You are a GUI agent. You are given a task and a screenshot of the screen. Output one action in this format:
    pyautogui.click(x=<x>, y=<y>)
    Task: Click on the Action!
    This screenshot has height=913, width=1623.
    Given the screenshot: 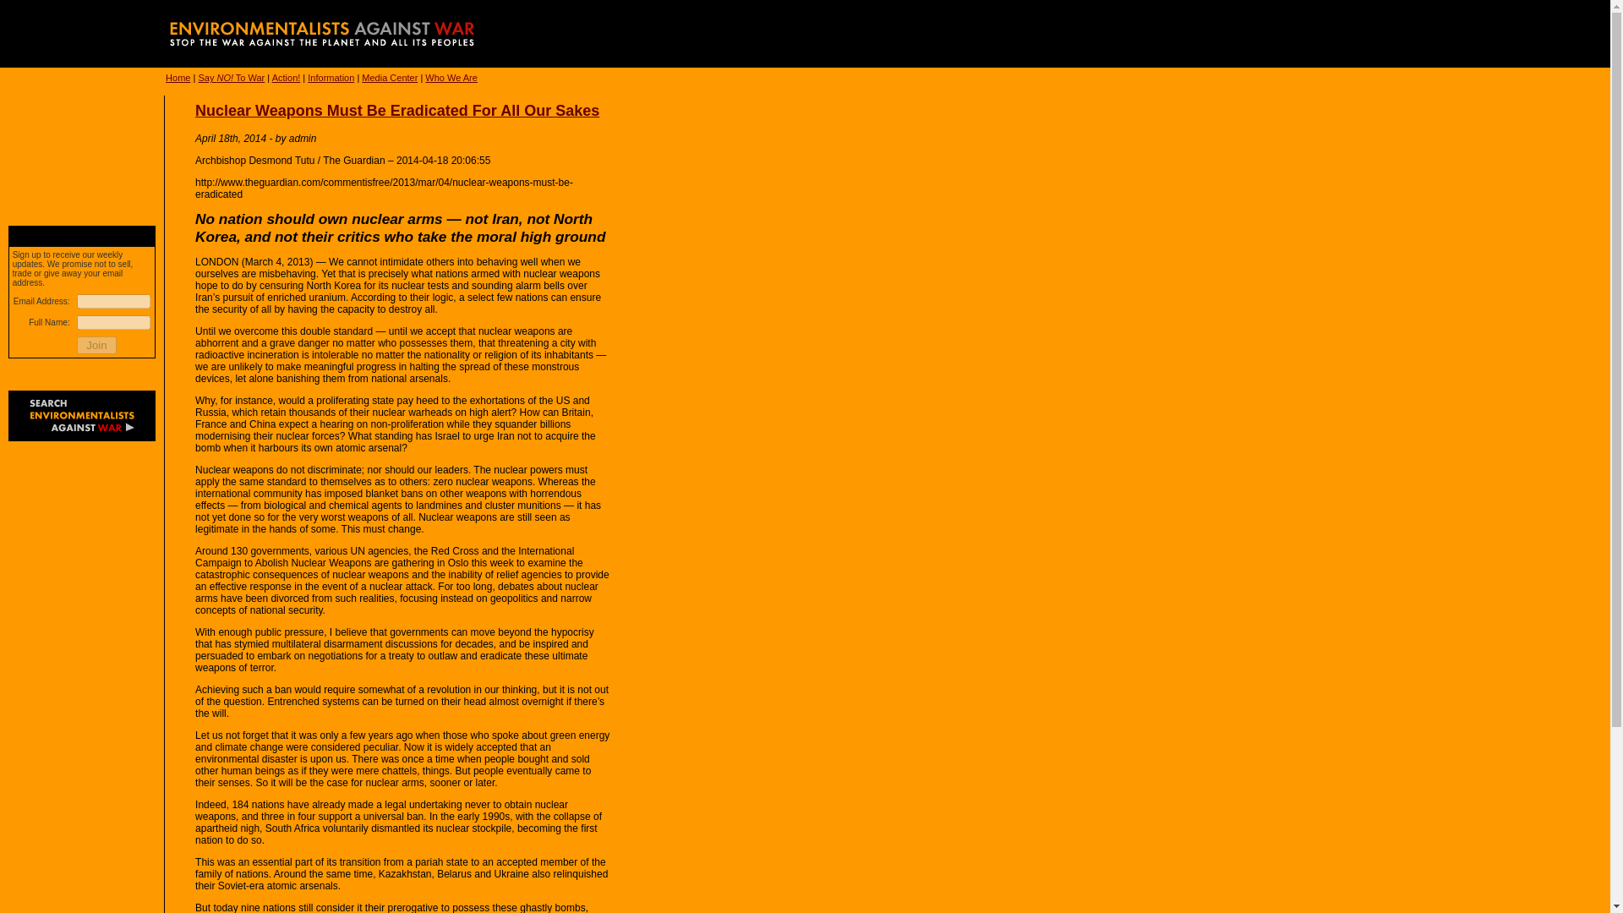 What is the action you would take?
    pyautogui.click(x=286, y=78)
    